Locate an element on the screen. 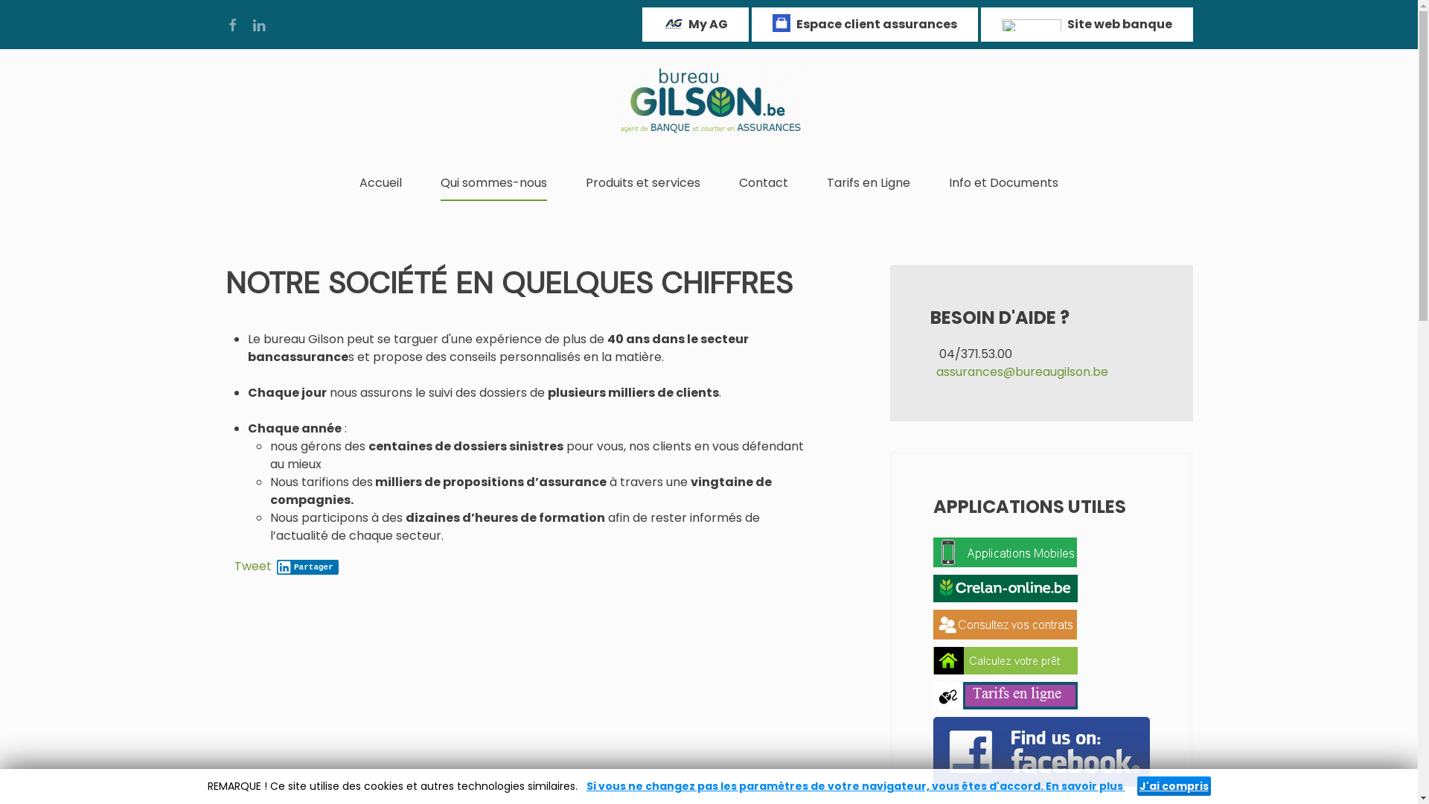 The image size is (1429, 804). Qui sommes-nous is located at coordinates (494, 183).